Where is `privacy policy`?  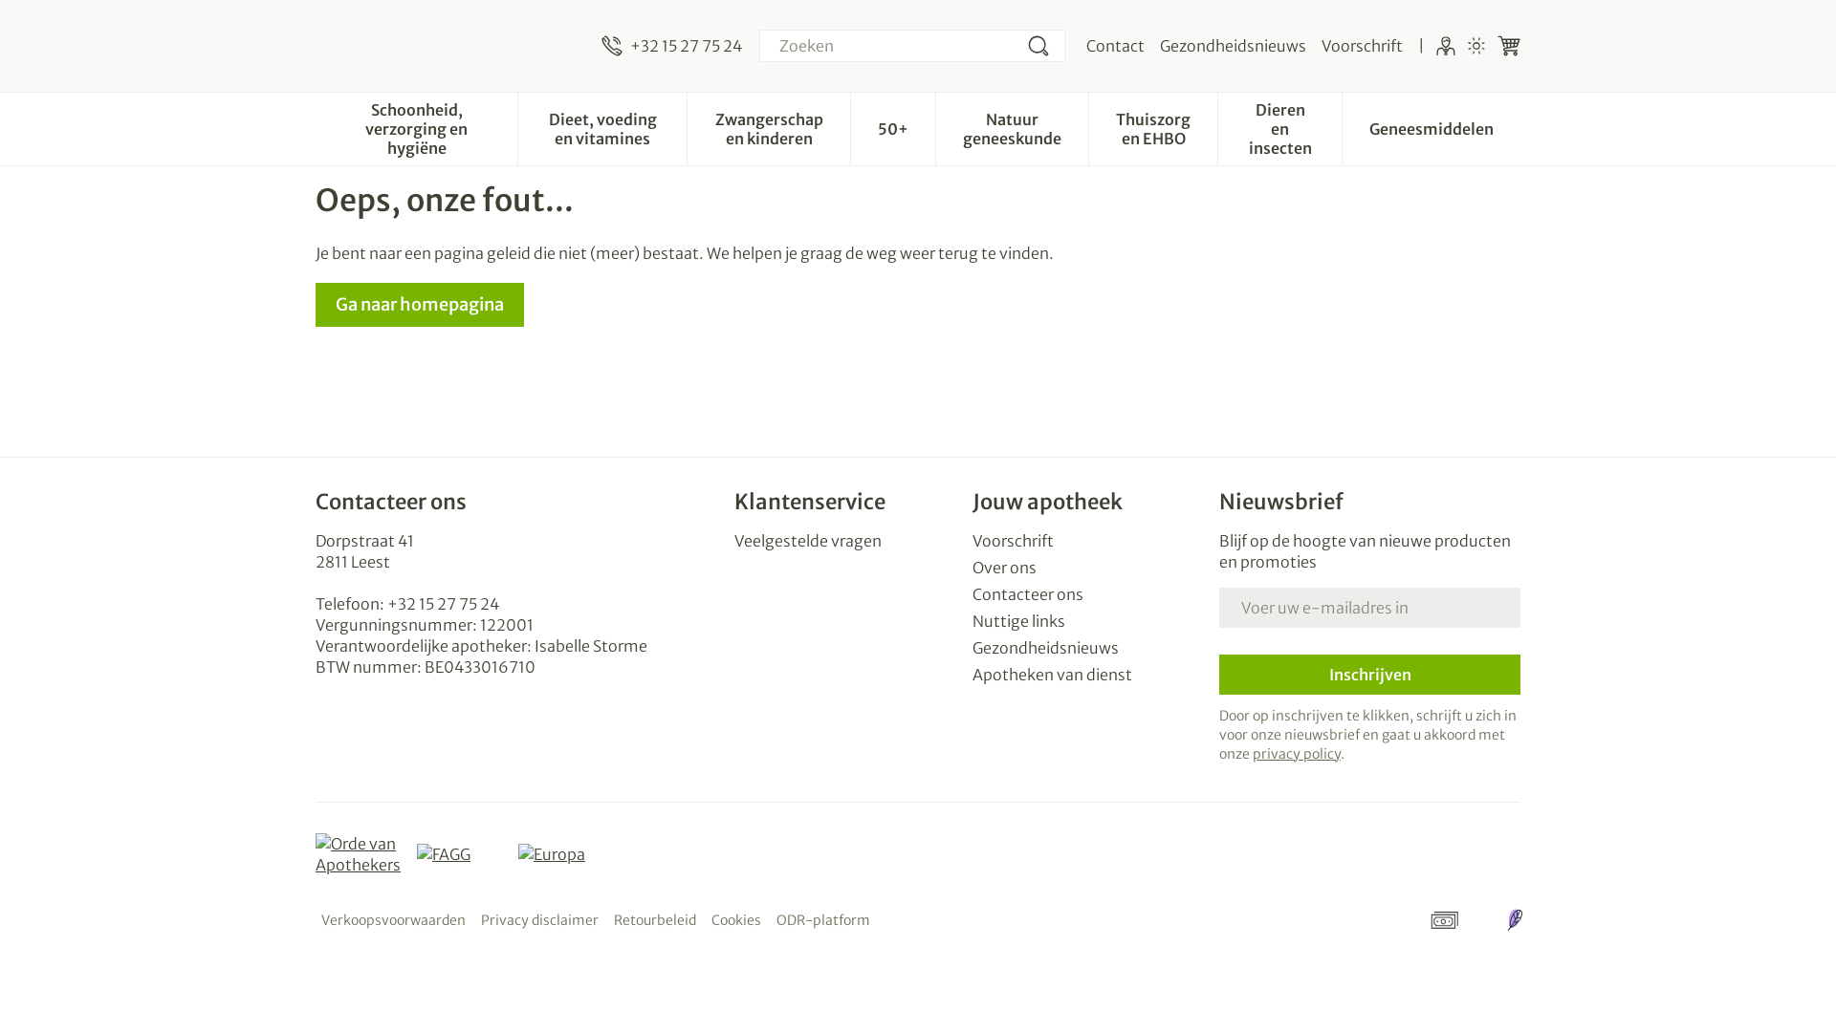 privacy policy is located at coordinates (1297, 754).